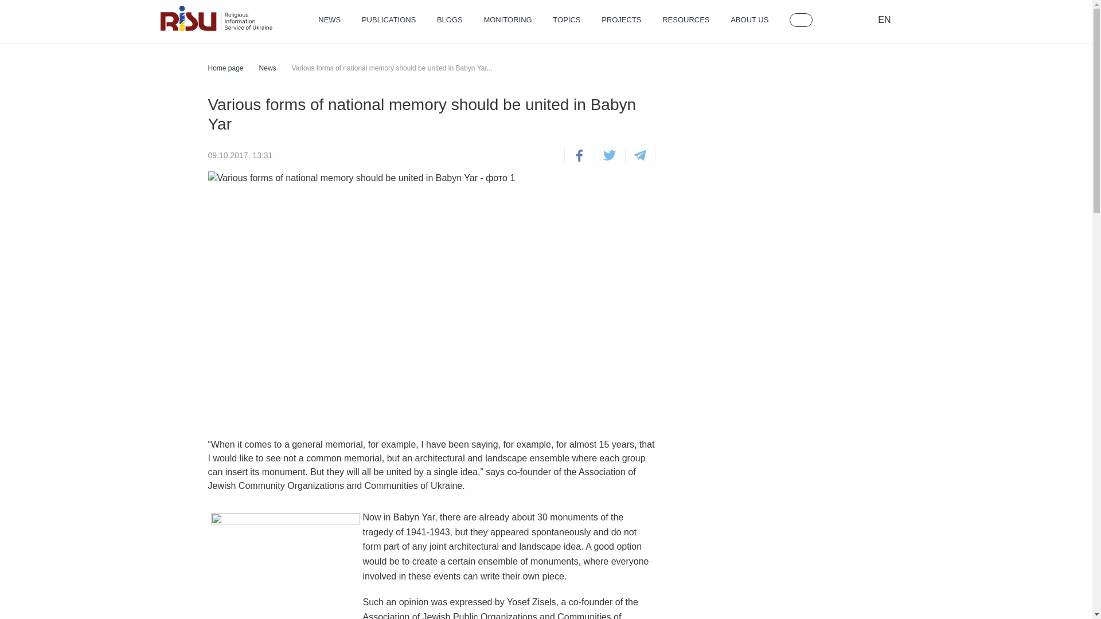 The image size is (1101, 619). I want to click on RESOURCES, so click(686, 20).